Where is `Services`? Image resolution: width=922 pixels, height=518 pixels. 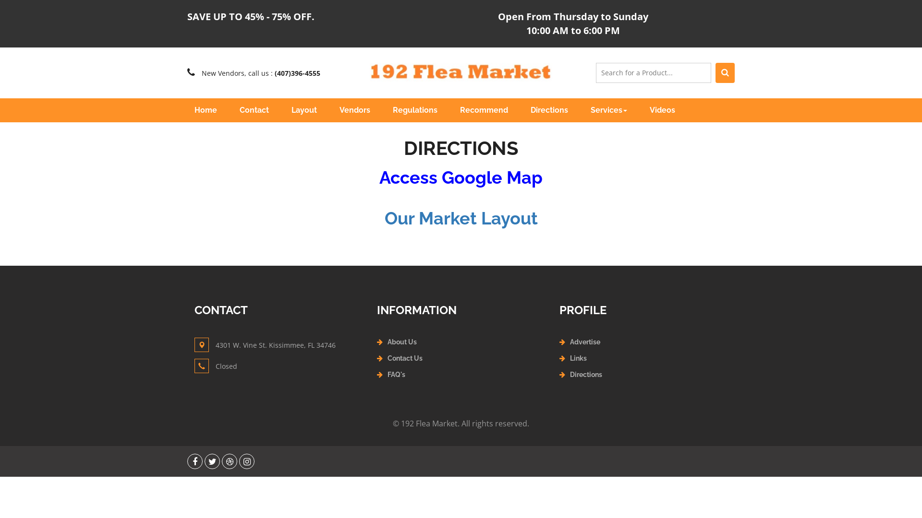
Services is located at coordinates (609, 110).